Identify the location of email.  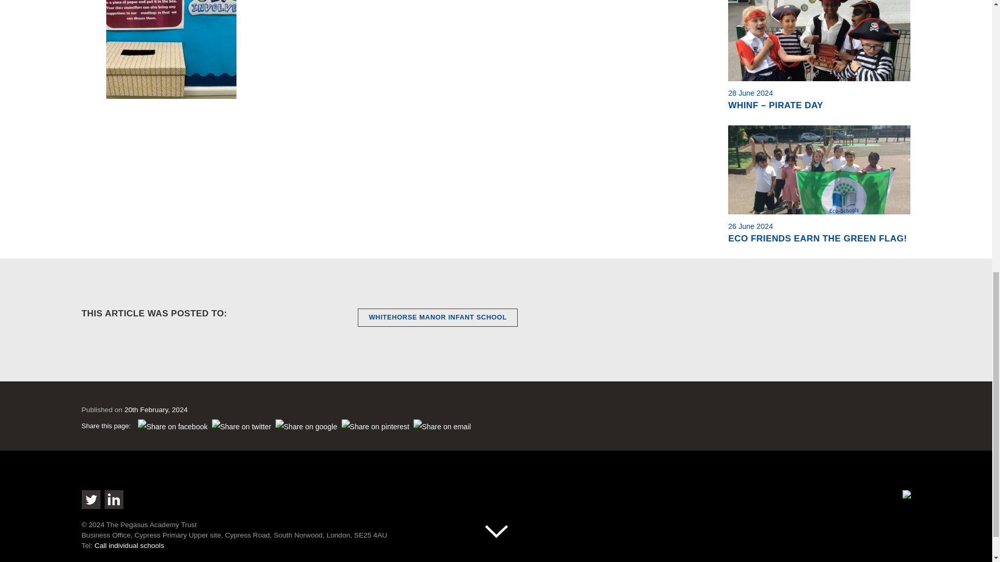
(442, 427).